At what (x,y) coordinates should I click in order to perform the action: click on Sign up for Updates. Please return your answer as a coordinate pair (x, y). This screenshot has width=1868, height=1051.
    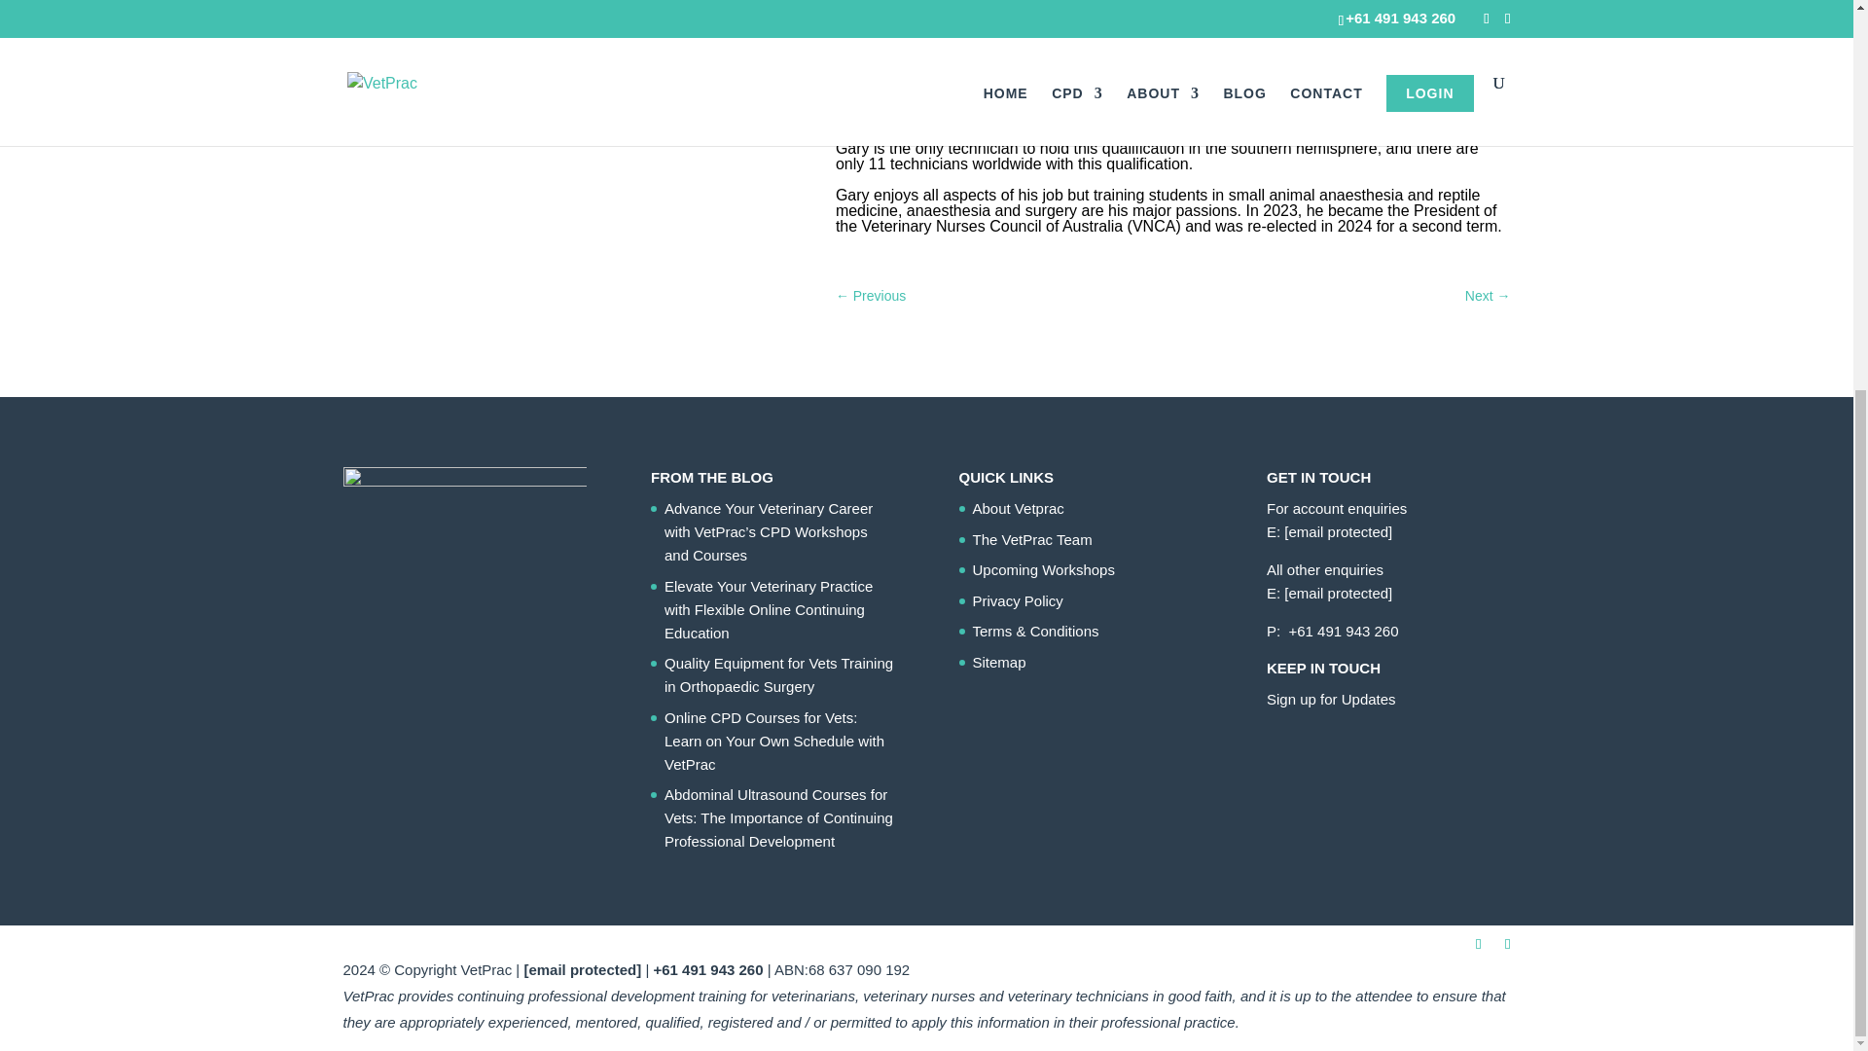
    Looking at the image, I should click on (1331, 699).